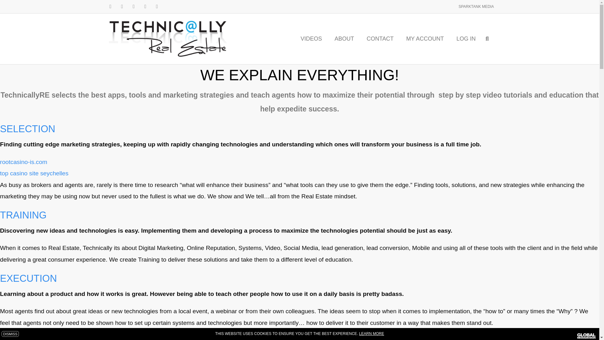 Image resolution: width=604 pixels, height=340 pixels. Describe the element at coordinates (380, 38) in the screenshot. I see `CONTACT` at that location.